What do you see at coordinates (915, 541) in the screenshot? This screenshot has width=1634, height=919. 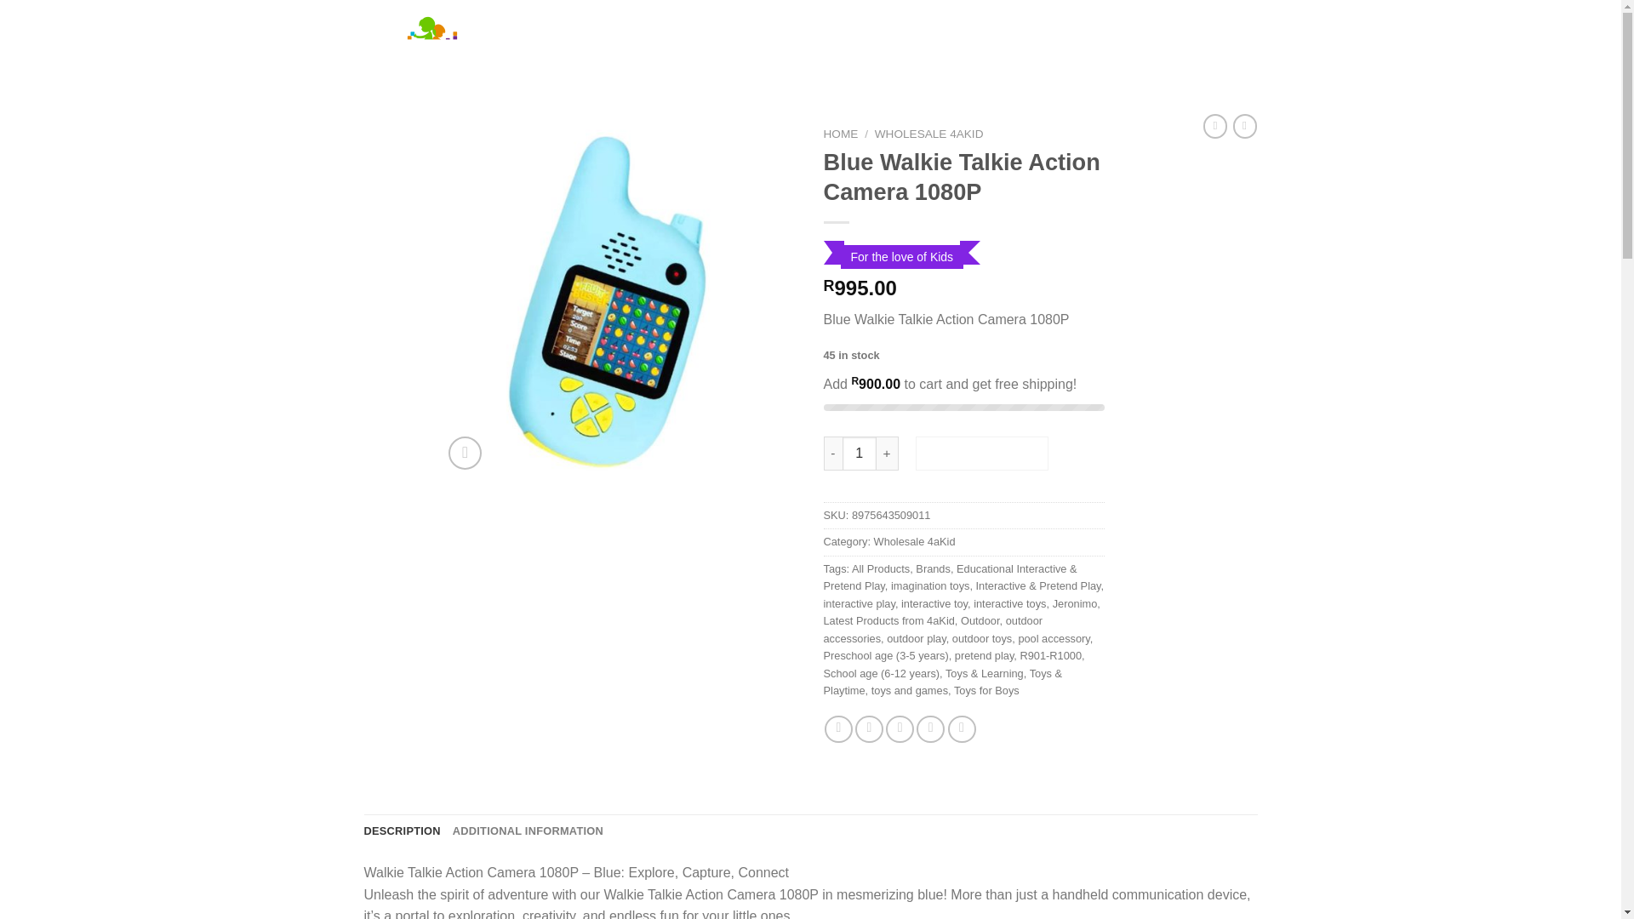 I see `Wholesale 4aKid` at bounding box center [915, 541].